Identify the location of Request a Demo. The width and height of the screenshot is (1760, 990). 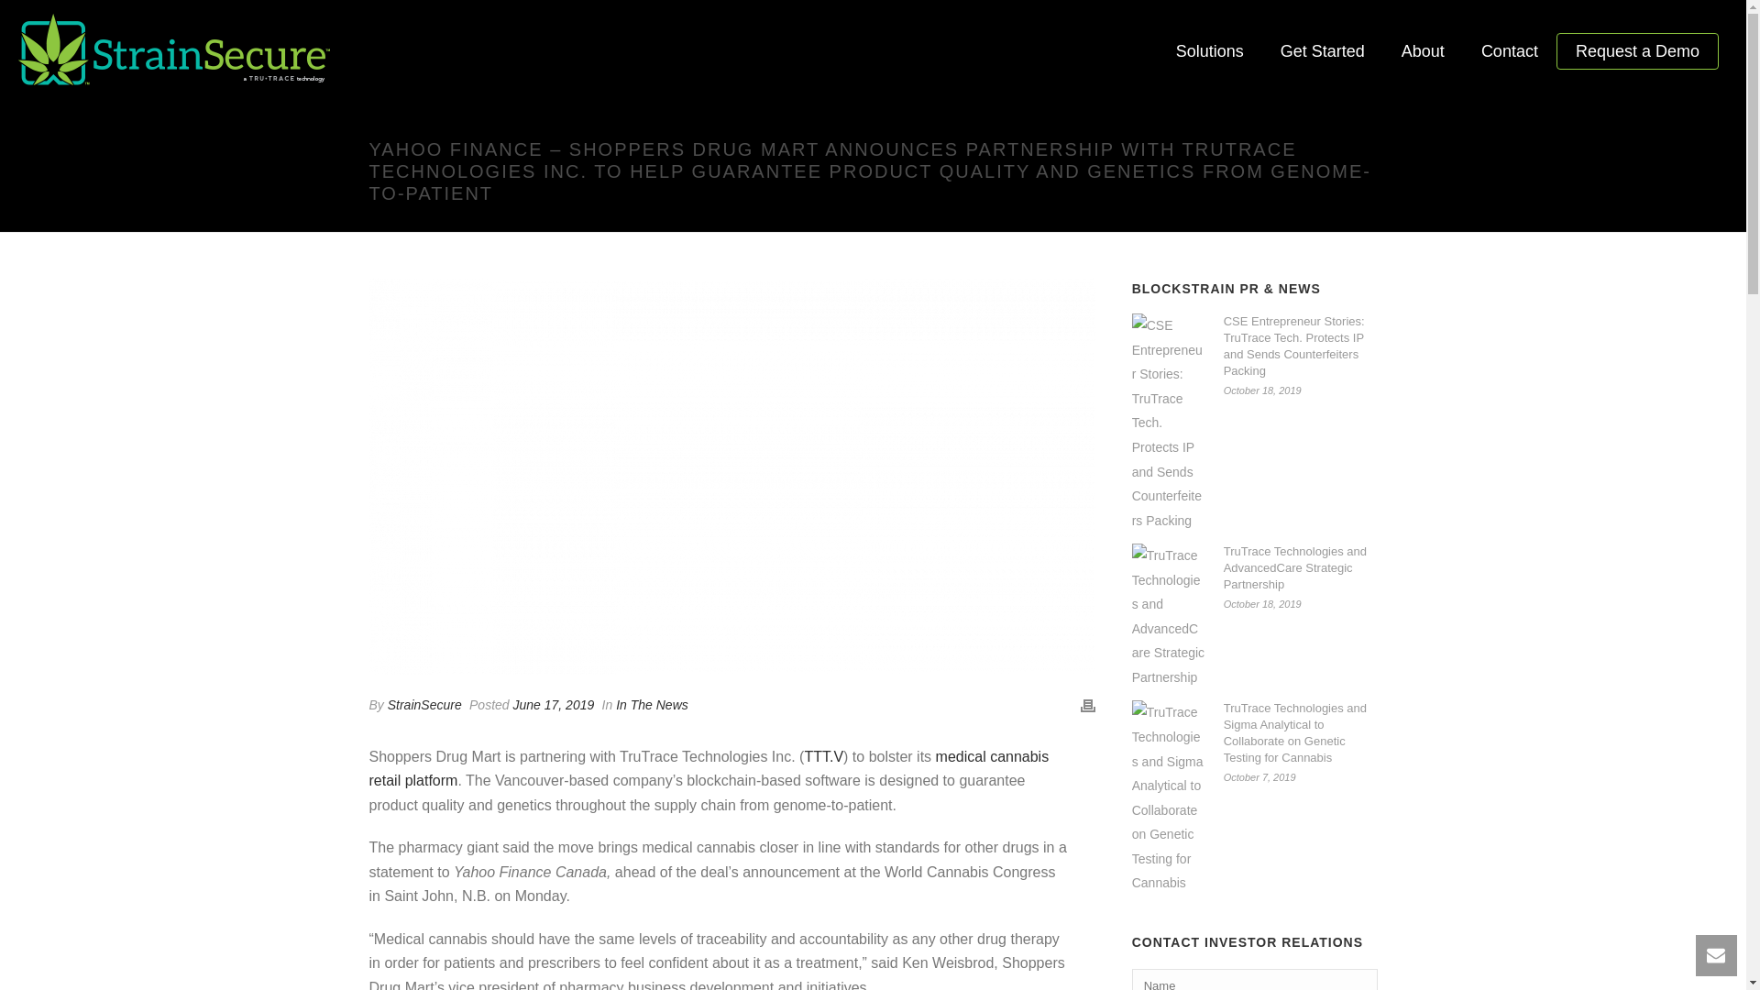
(1637, 50).